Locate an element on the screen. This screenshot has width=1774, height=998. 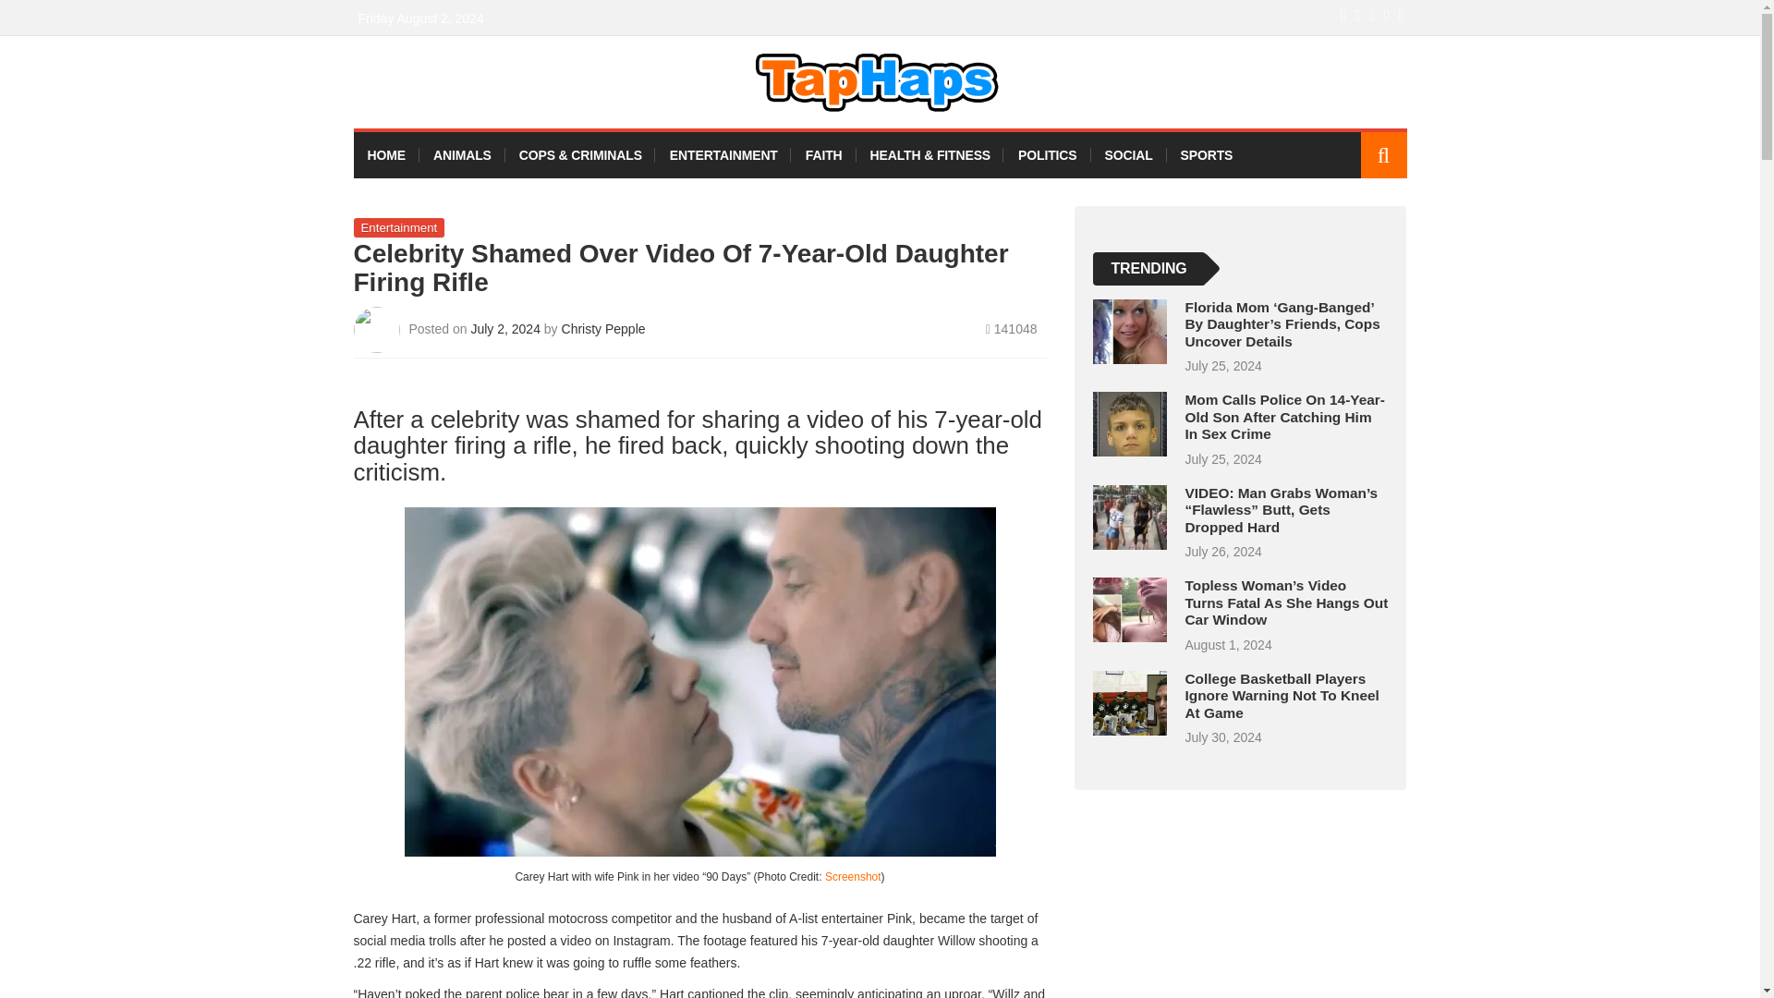
ENTERTAINMENT is located at coordinates (723, 155).